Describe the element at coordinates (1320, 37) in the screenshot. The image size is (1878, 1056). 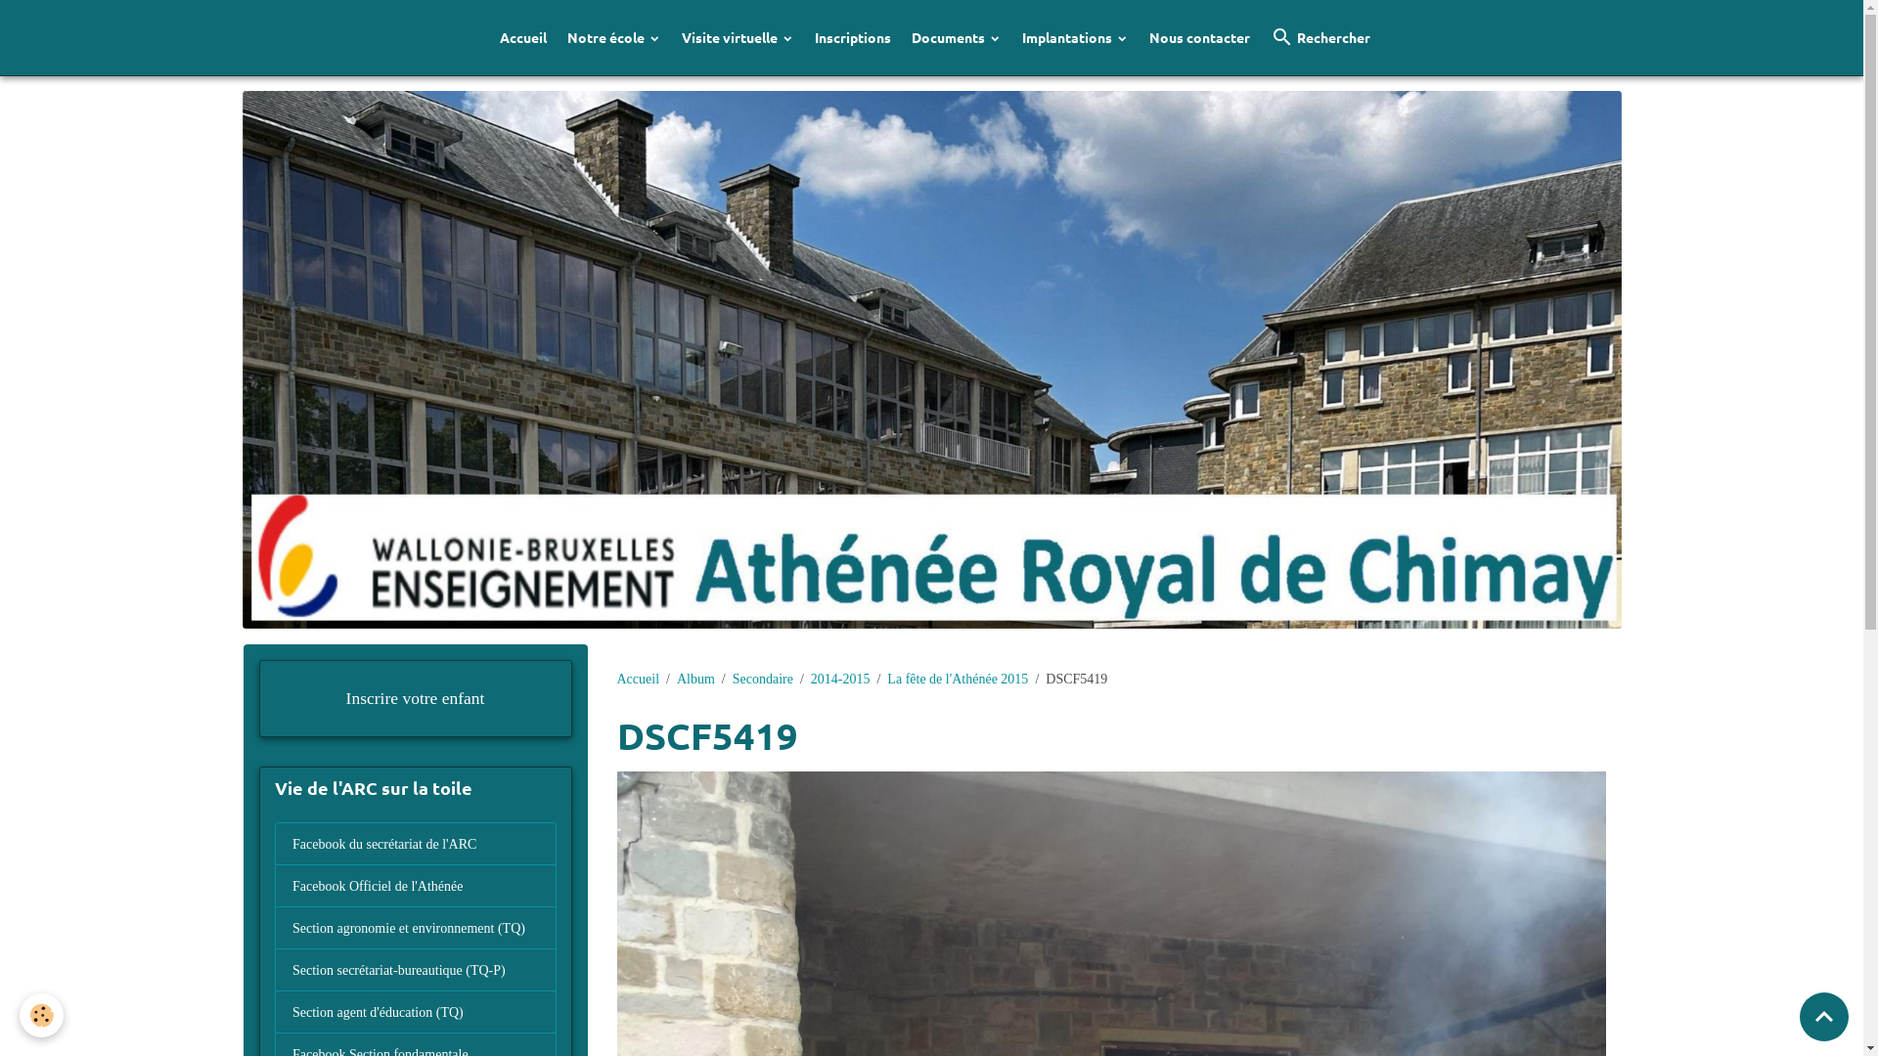
I see `Rechercher` at that location.